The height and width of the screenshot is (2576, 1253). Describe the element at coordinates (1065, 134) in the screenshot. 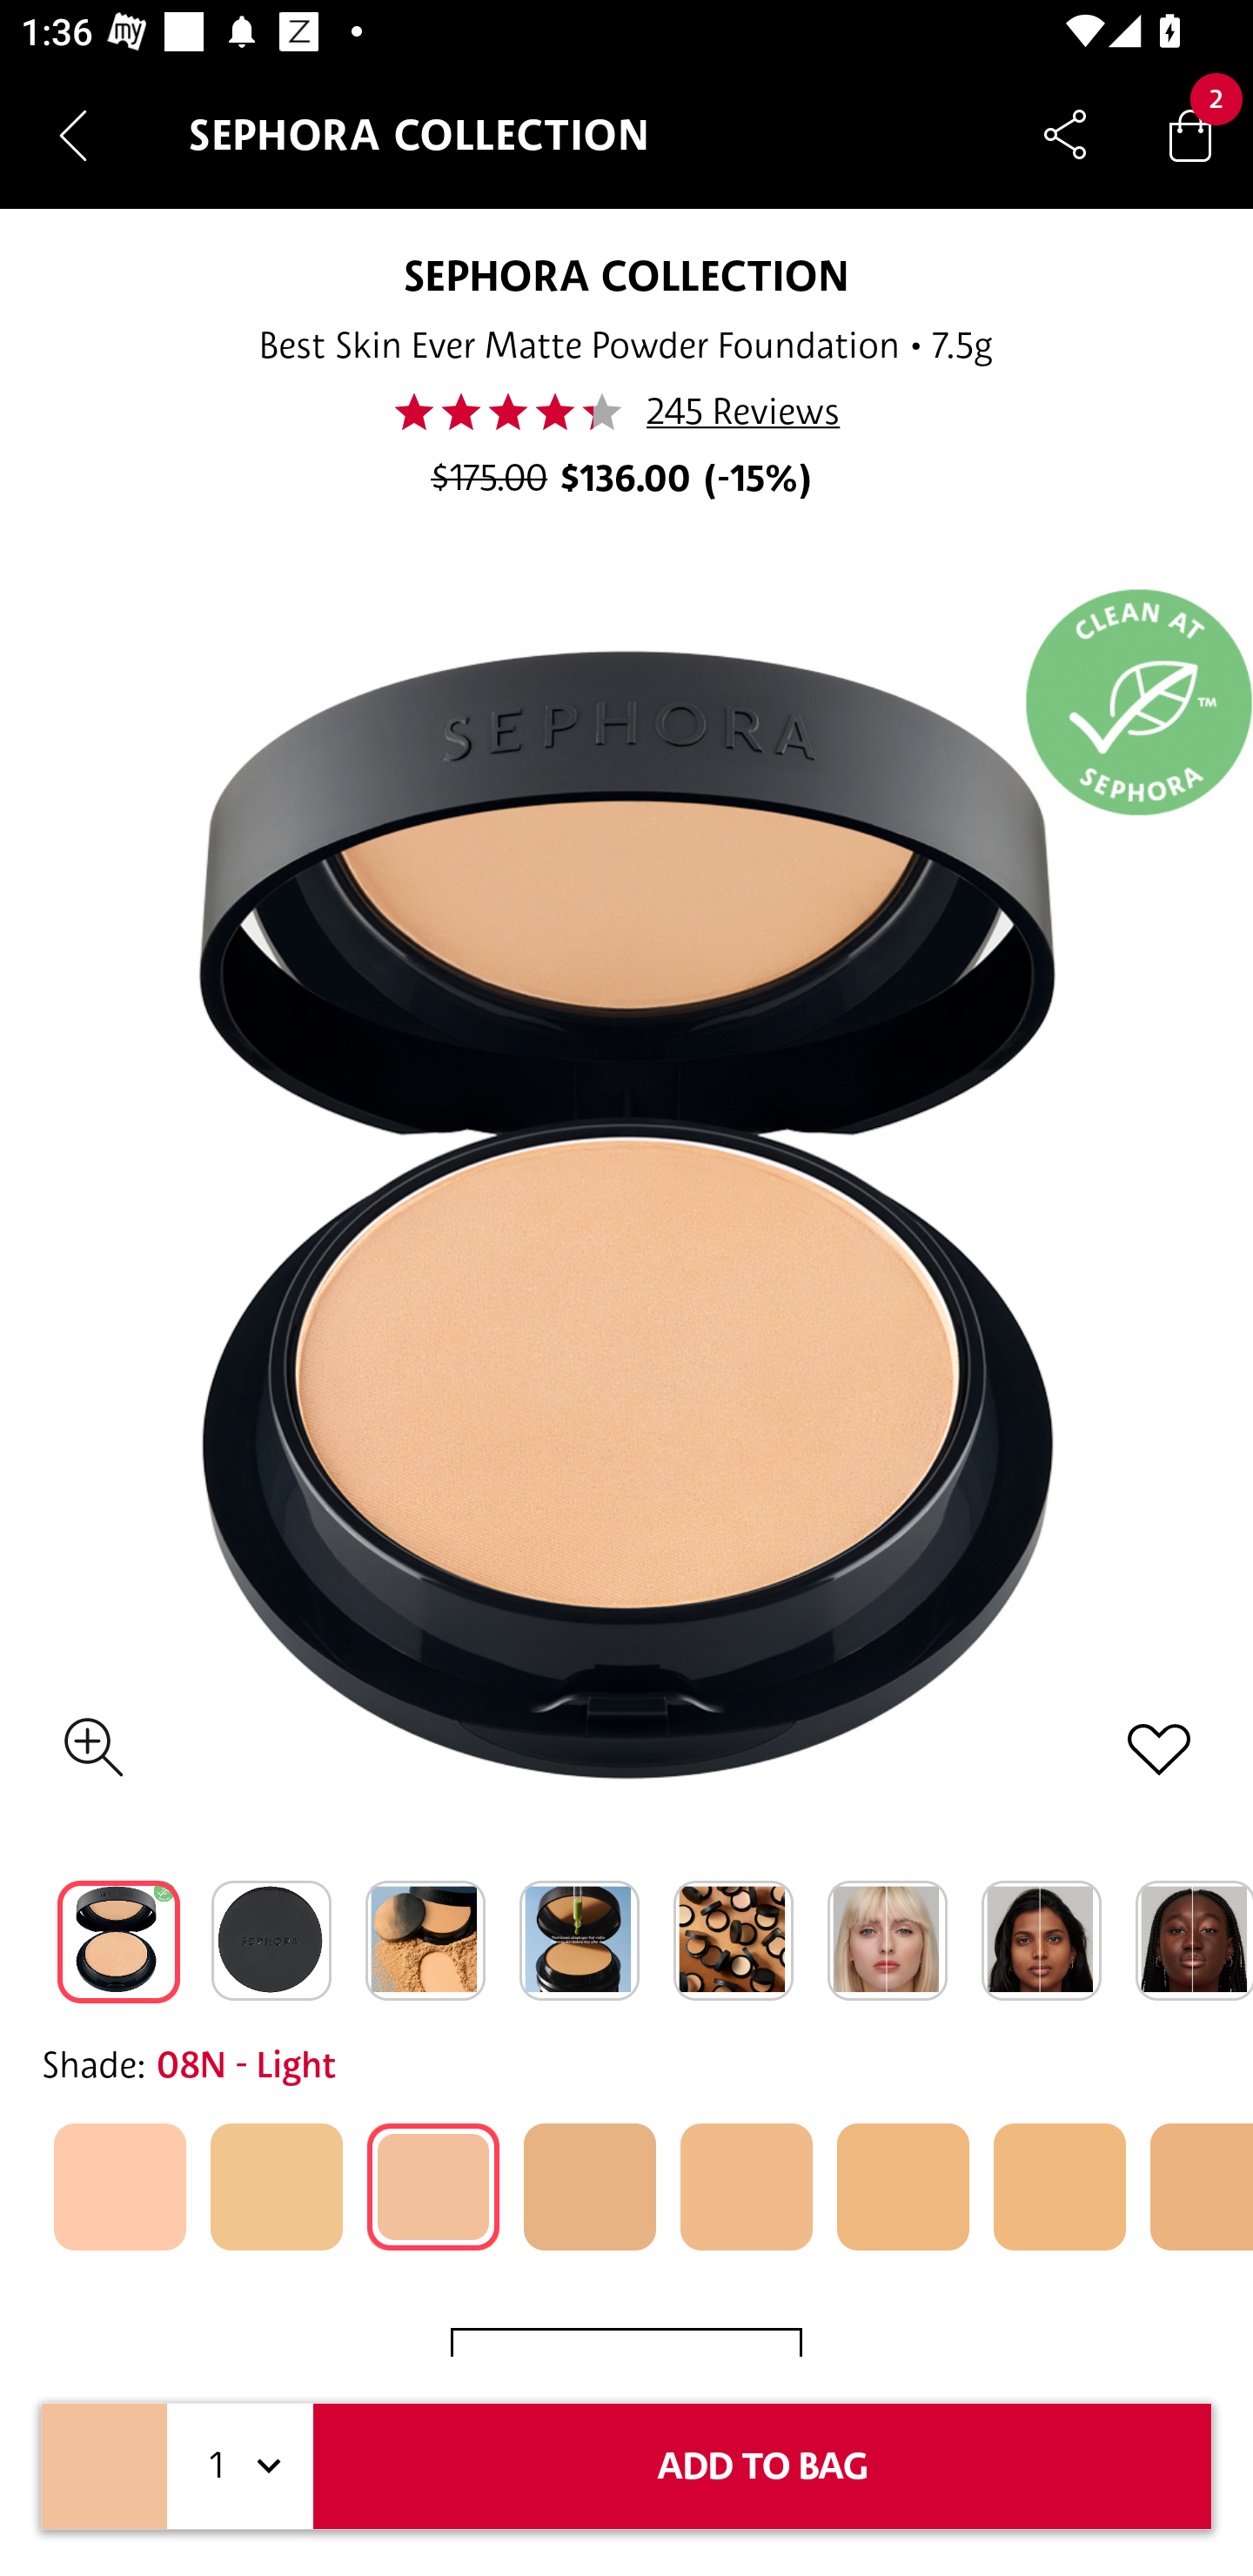

I see `Share` at that location.